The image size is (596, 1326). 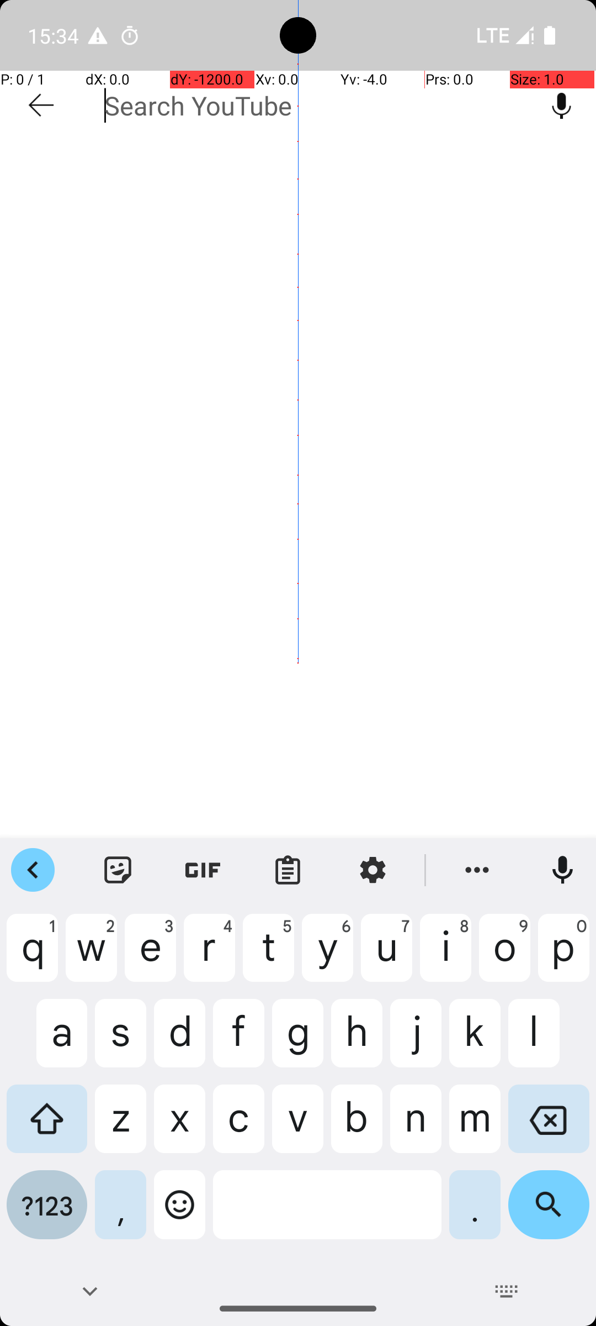 What do you see at coordinates (549, 1127) in the screenshot?
I see `Delete` at bounding box center [549, 1127].